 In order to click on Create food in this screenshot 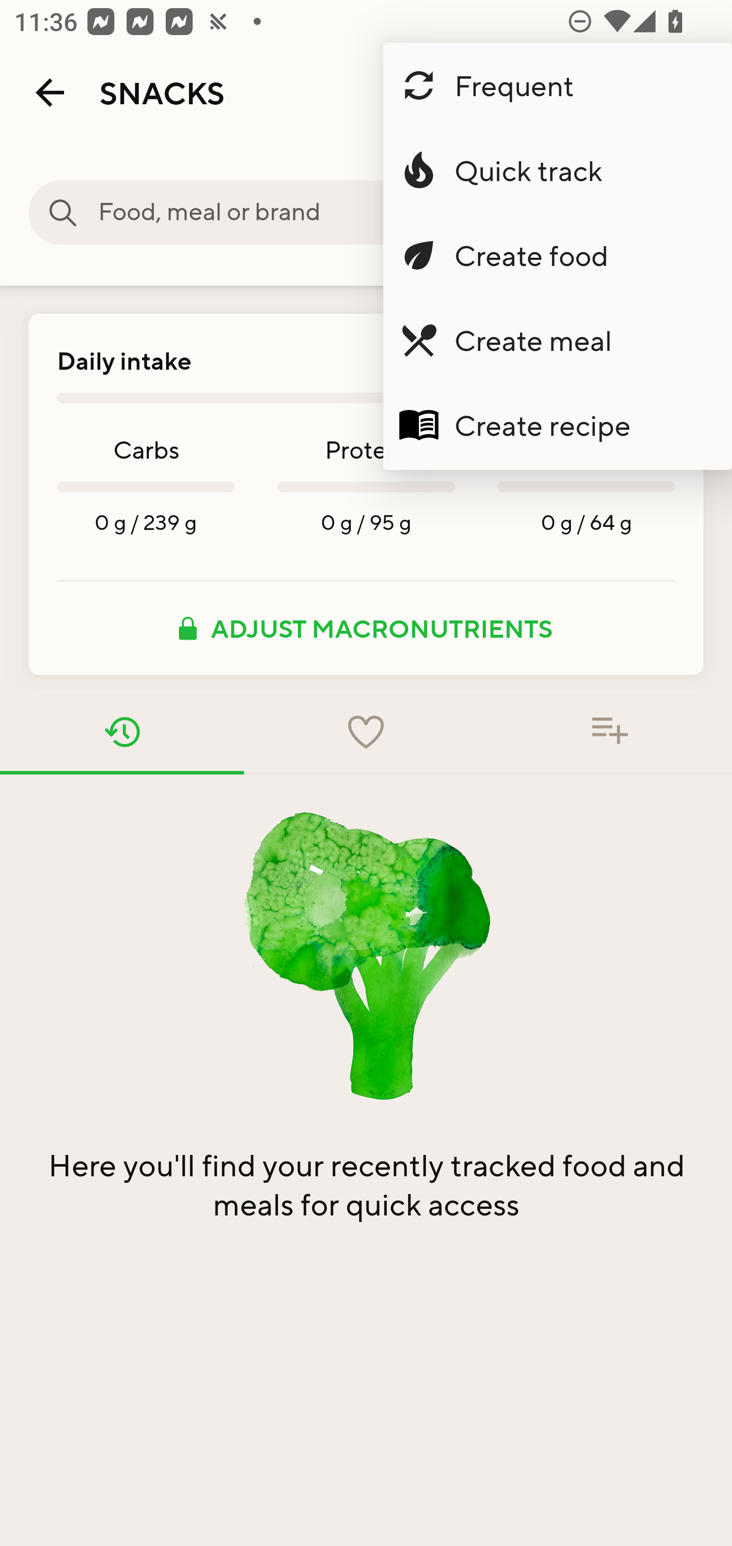, I will do `click(558, 255)`.